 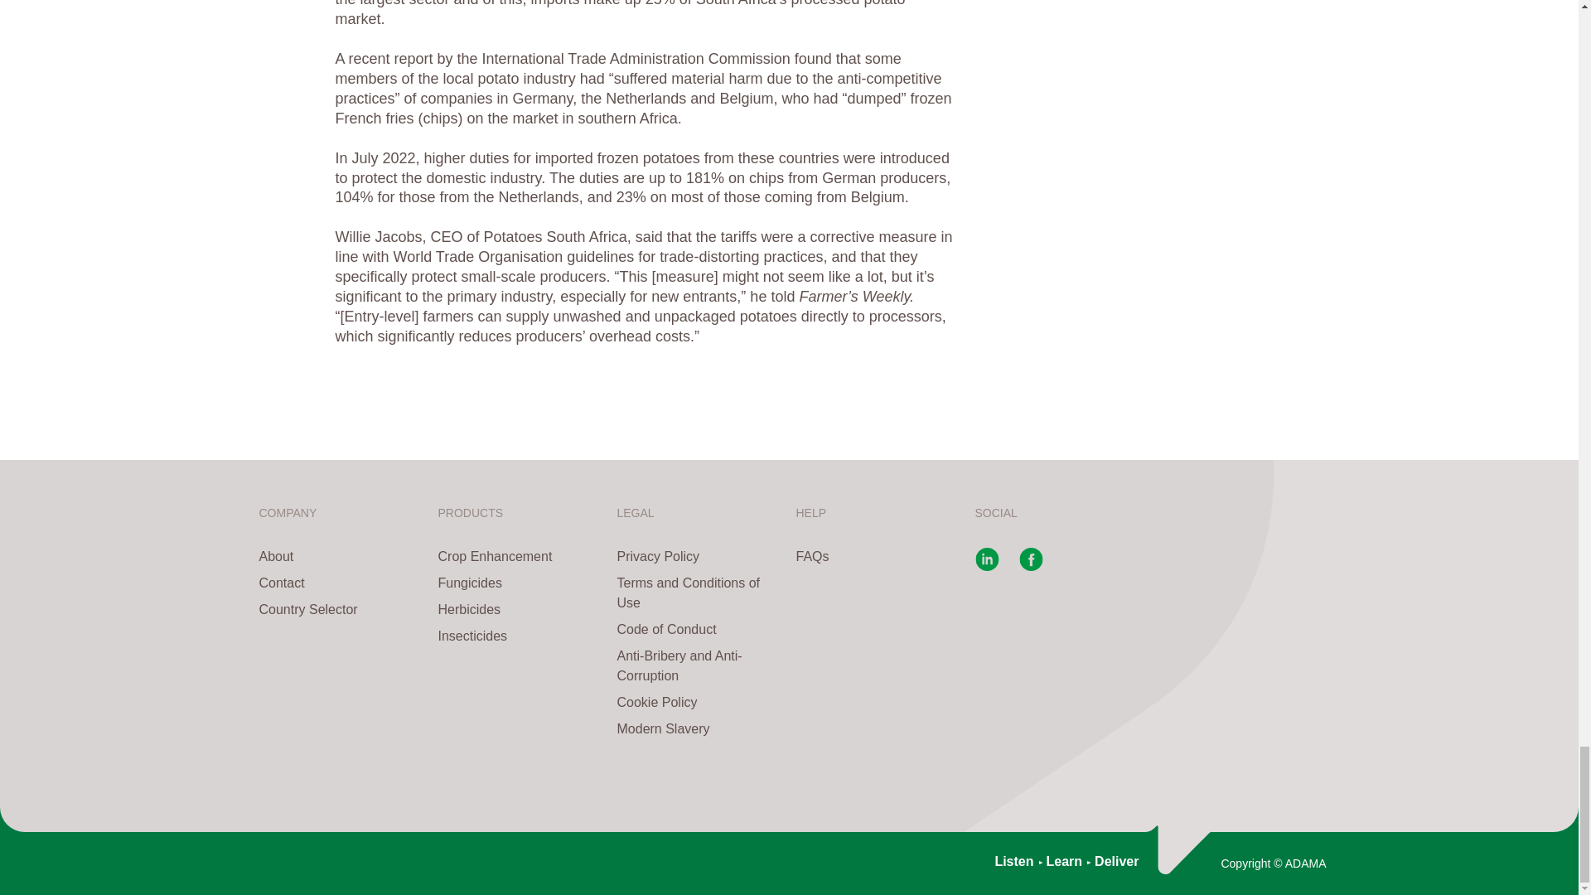 What do you see at coordinates (699, 729) in the screenshot?
I see `Modern Slavery` at bounding box center [699, 729].